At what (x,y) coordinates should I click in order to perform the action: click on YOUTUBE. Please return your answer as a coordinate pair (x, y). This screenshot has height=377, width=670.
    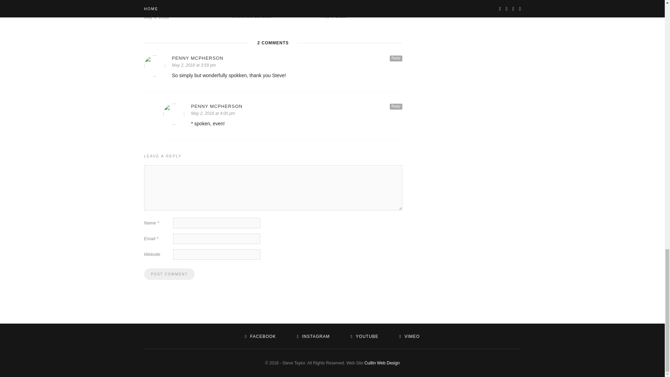
    Looking at the image, I should click on (364, 336).